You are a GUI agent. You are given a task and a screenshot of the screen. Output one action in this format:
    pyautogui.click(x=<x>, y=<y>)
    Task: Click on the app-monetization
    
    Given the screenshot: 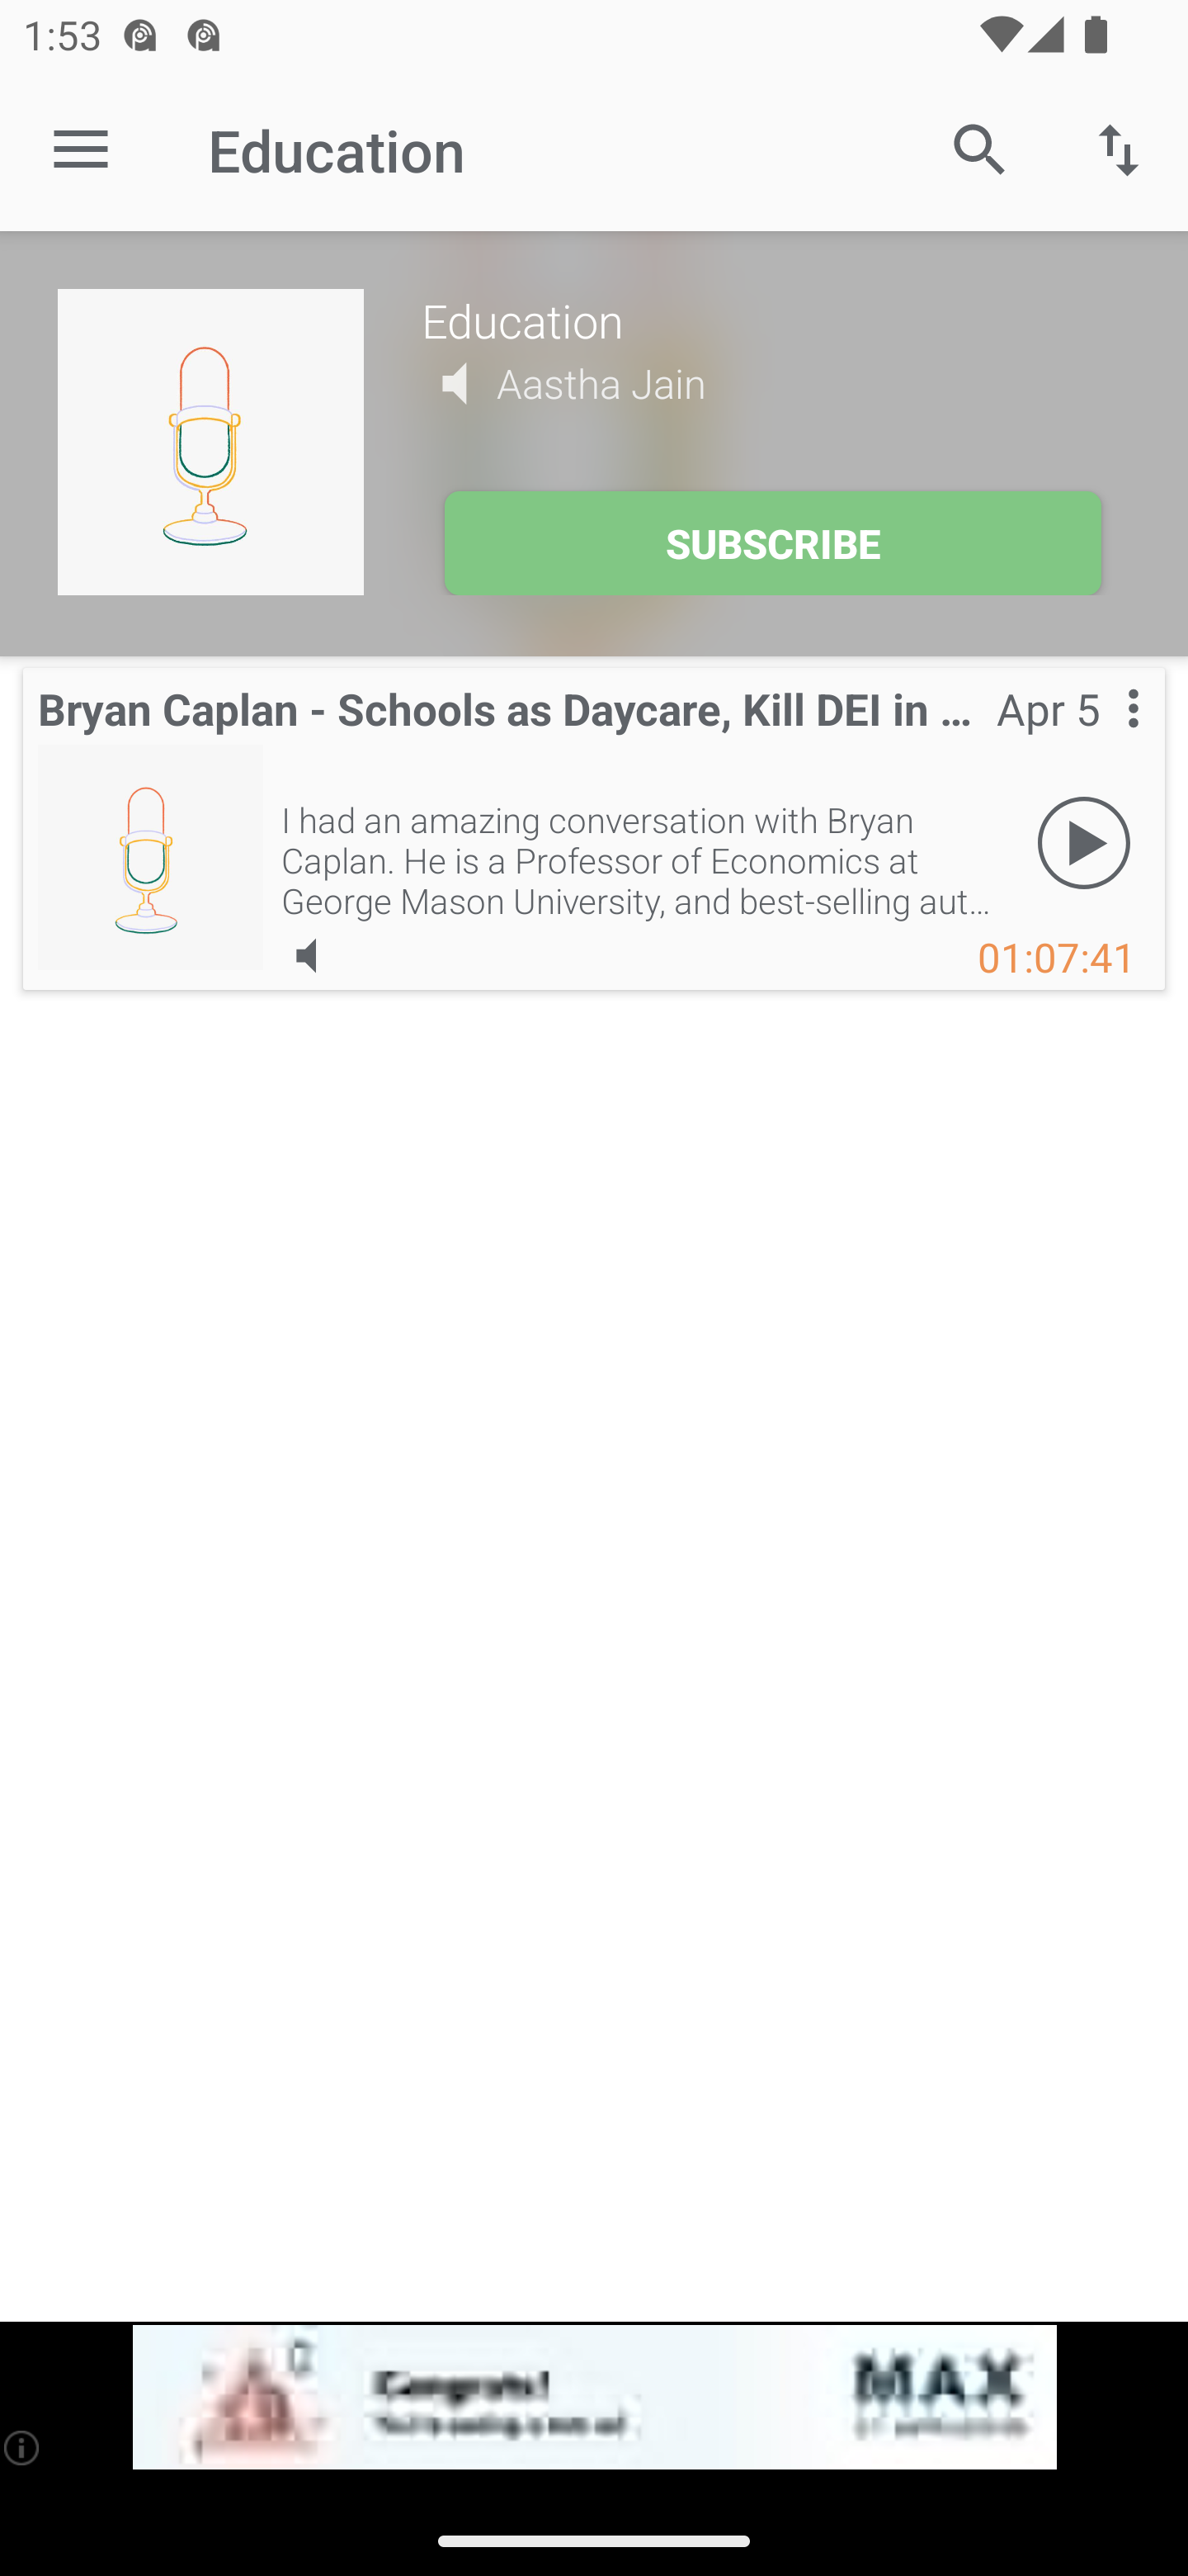 What is the action you would take?
    pyautogui.click(x=594, y=2398)
    